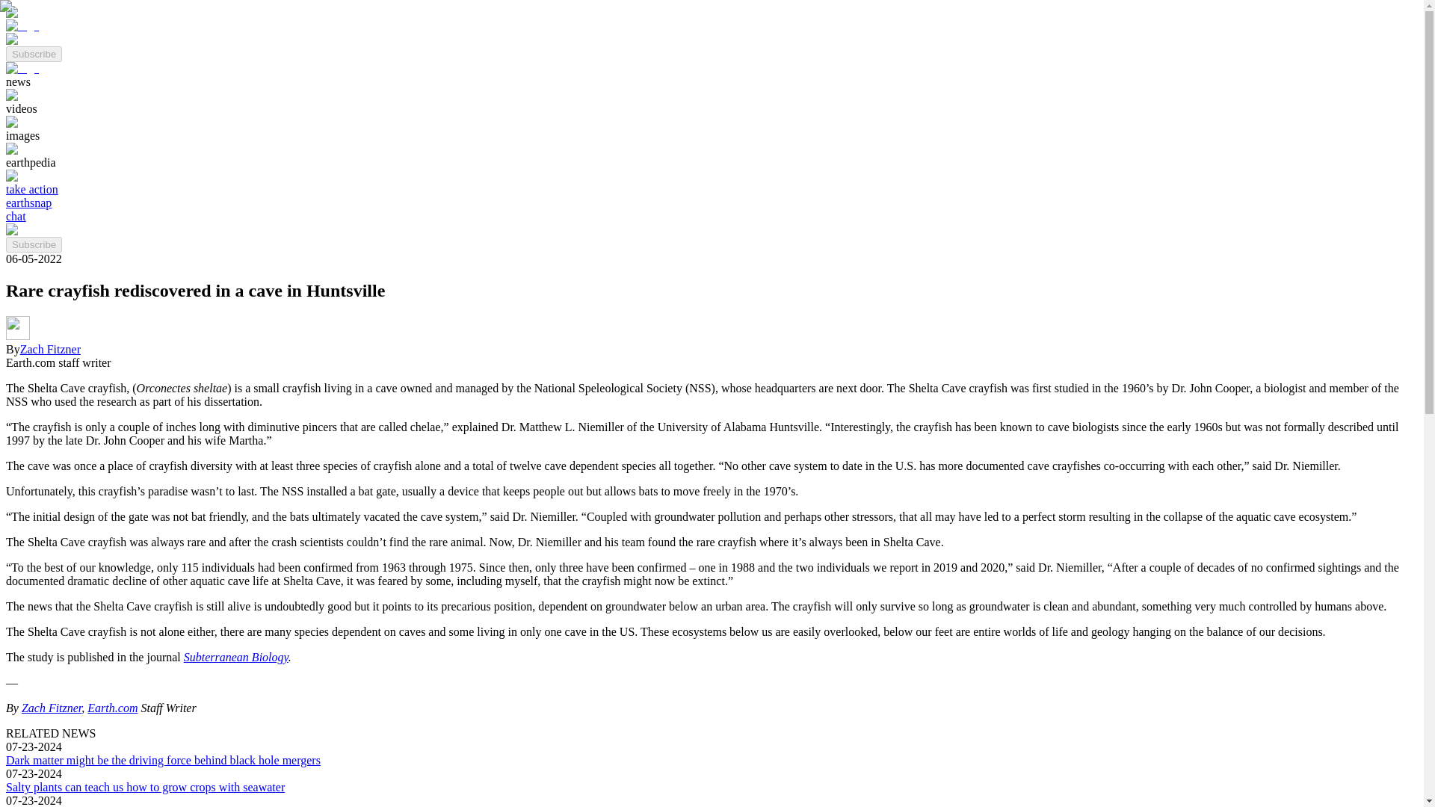  What do you see at coordinates (112, 707) in the screenshot?
I see `Earth.com` at bounding box center [112, 707].